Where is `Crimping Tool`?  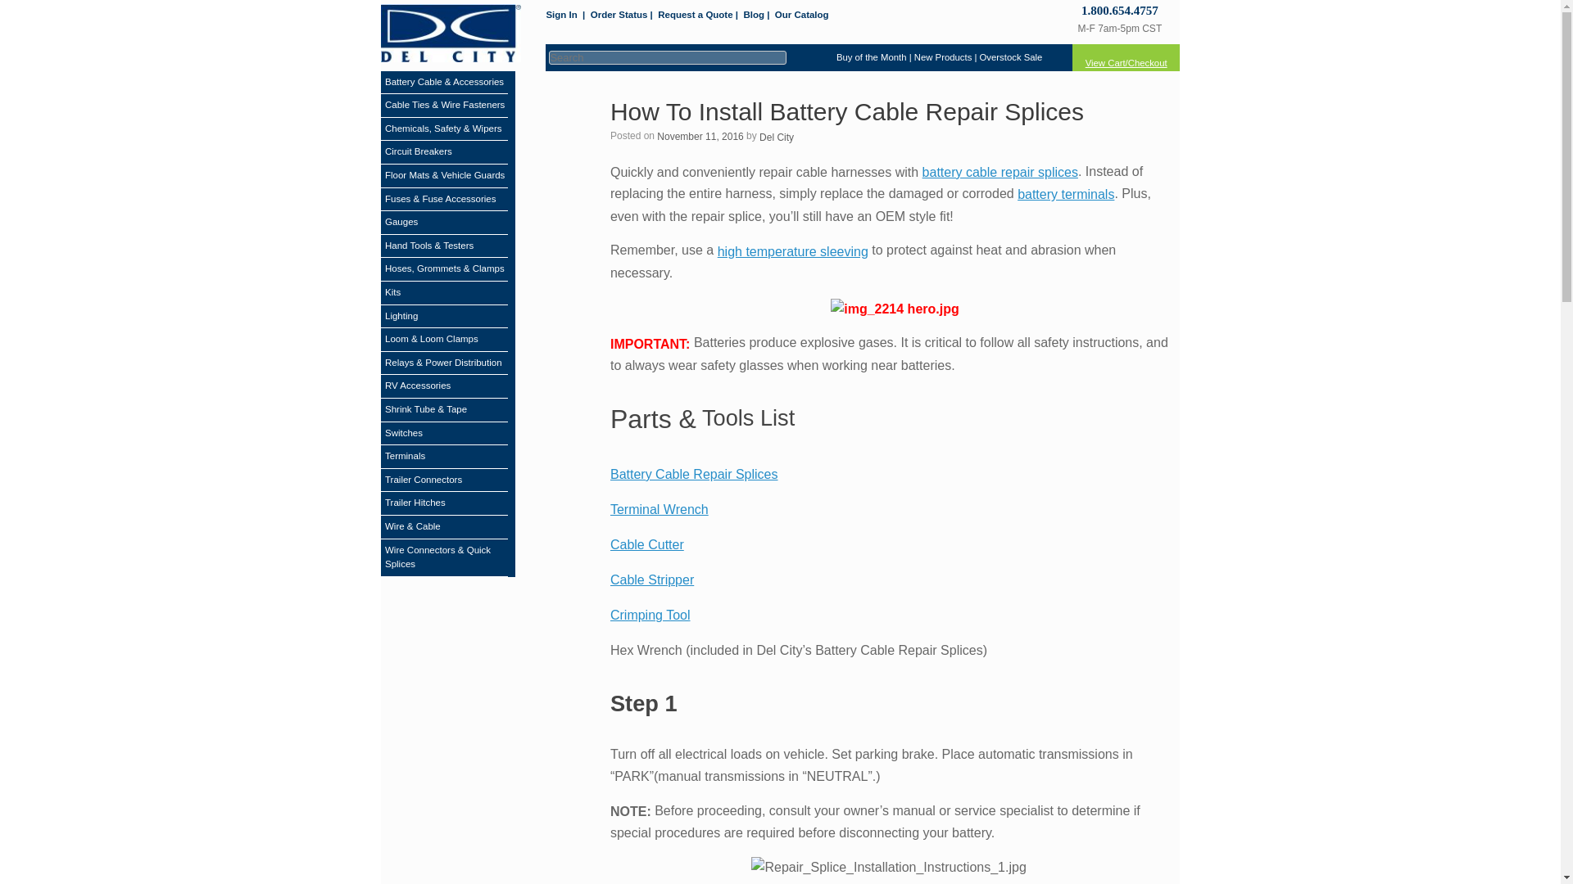 Crimping Tool is located at coordinates (650, 616).